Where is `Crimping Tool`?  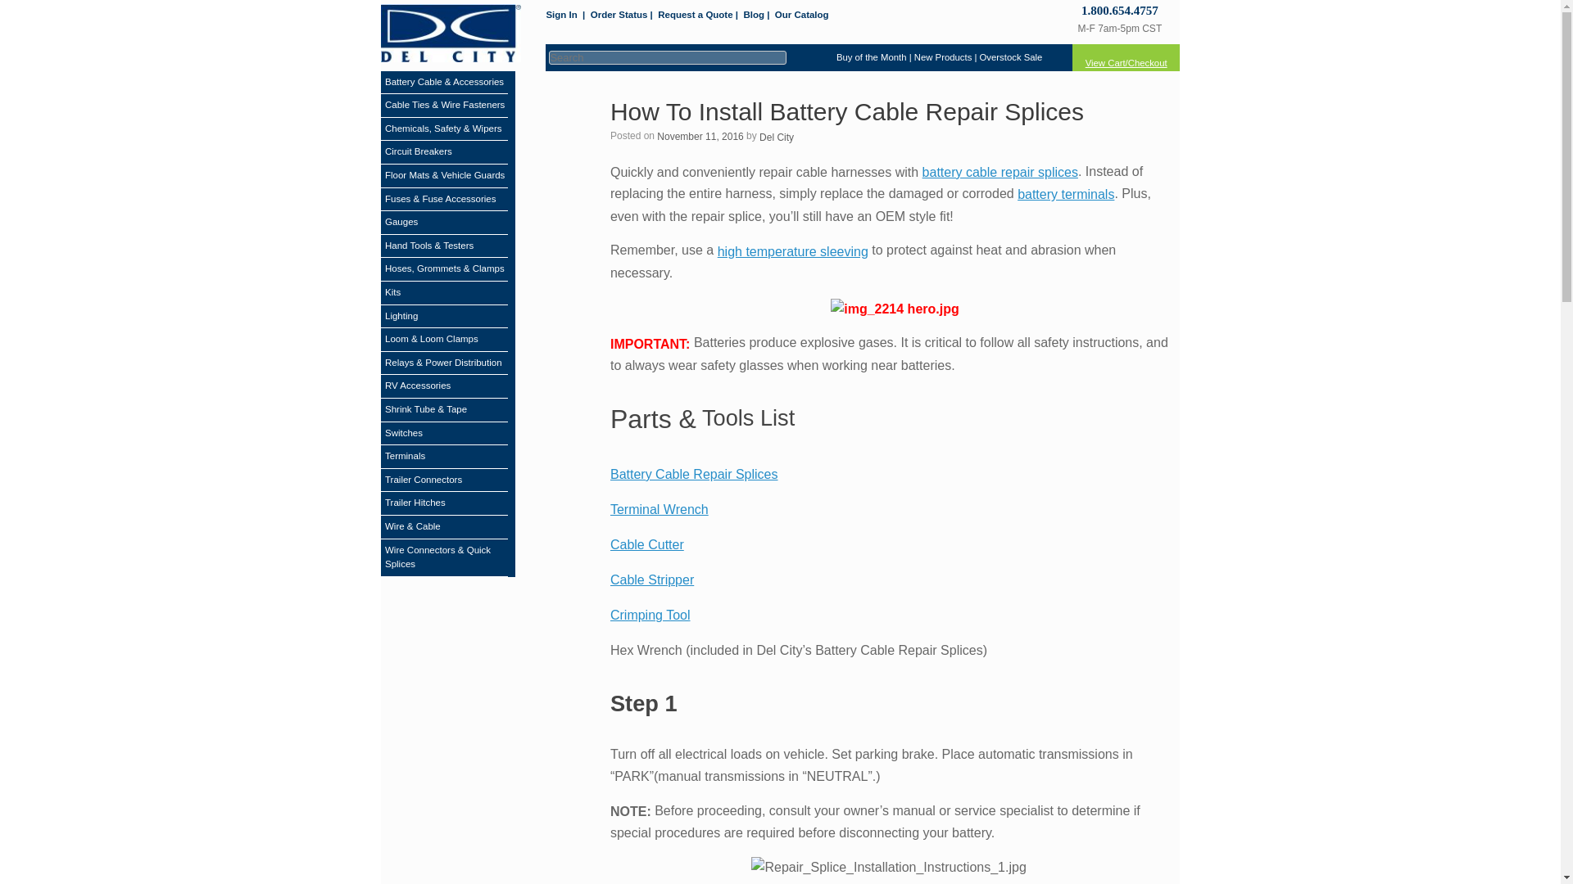 Crimping Tool is located at coordinates (650, 616).